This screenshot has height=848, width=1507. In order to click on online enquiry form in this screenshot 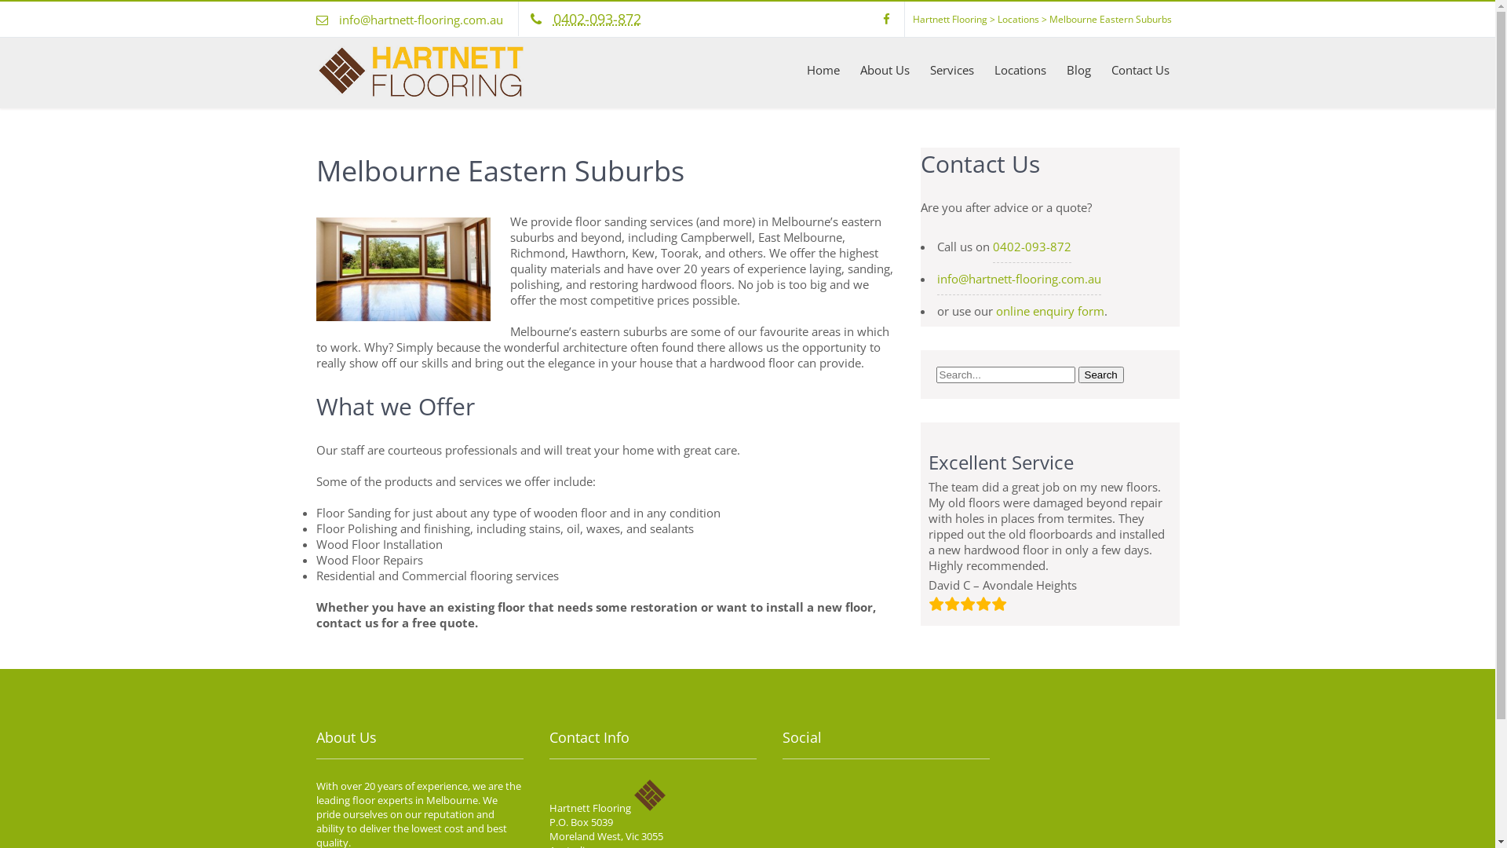, I will do `click(1049, 311)`.